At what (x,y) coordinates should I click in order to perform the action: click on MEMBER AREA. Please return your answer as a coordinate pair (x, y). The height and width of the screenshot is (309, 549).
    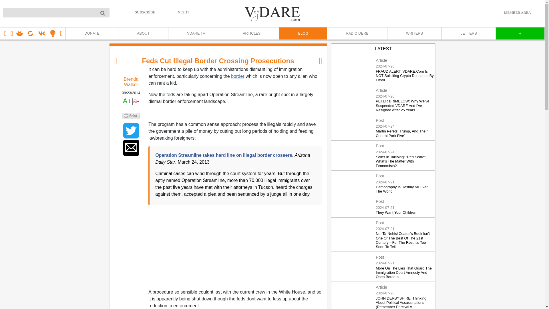
    Looking at the image, I should click on (517, 12).